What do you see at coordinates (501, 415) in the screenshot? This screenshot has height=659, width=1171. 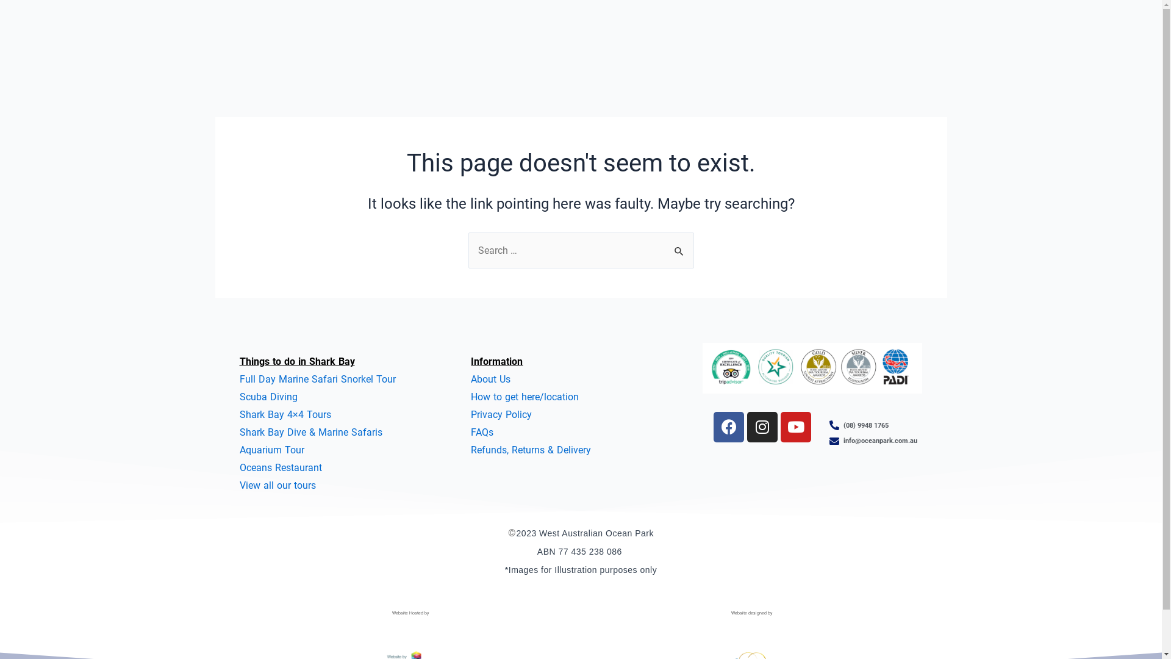 I see `Privacy Policy` at bounding box center [501, 415].